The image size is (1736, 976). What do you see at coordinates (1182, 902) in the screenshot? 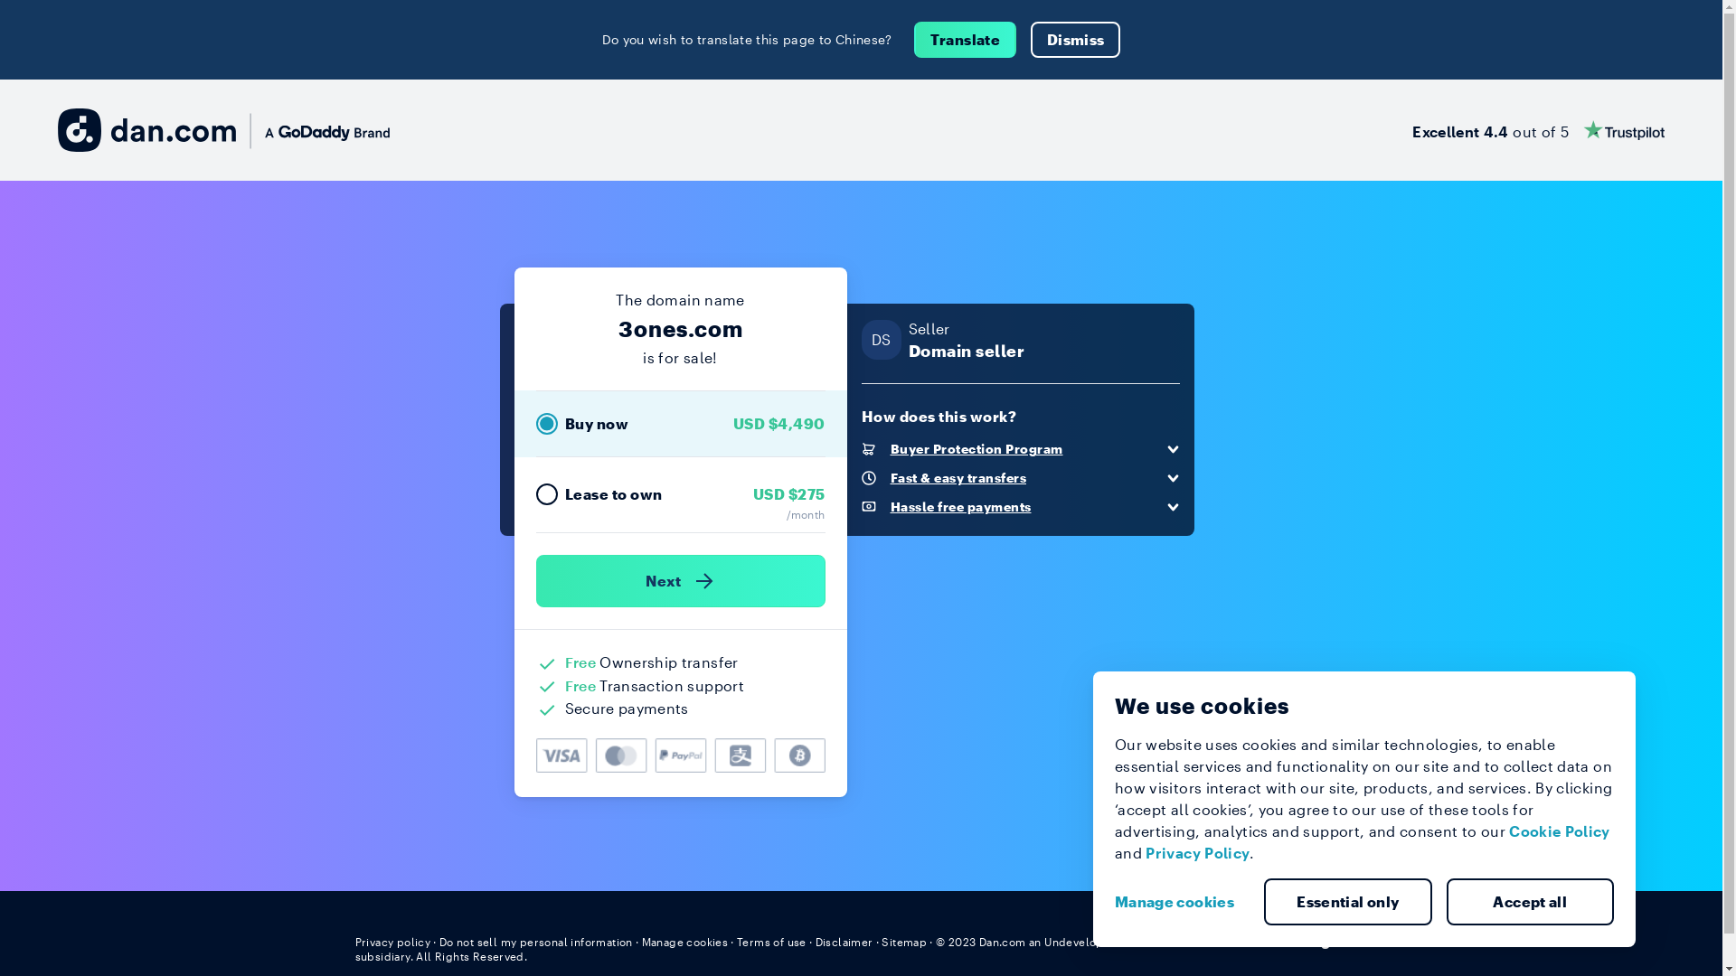
I see `Manage cookies` at bounding box center [1182, 902].